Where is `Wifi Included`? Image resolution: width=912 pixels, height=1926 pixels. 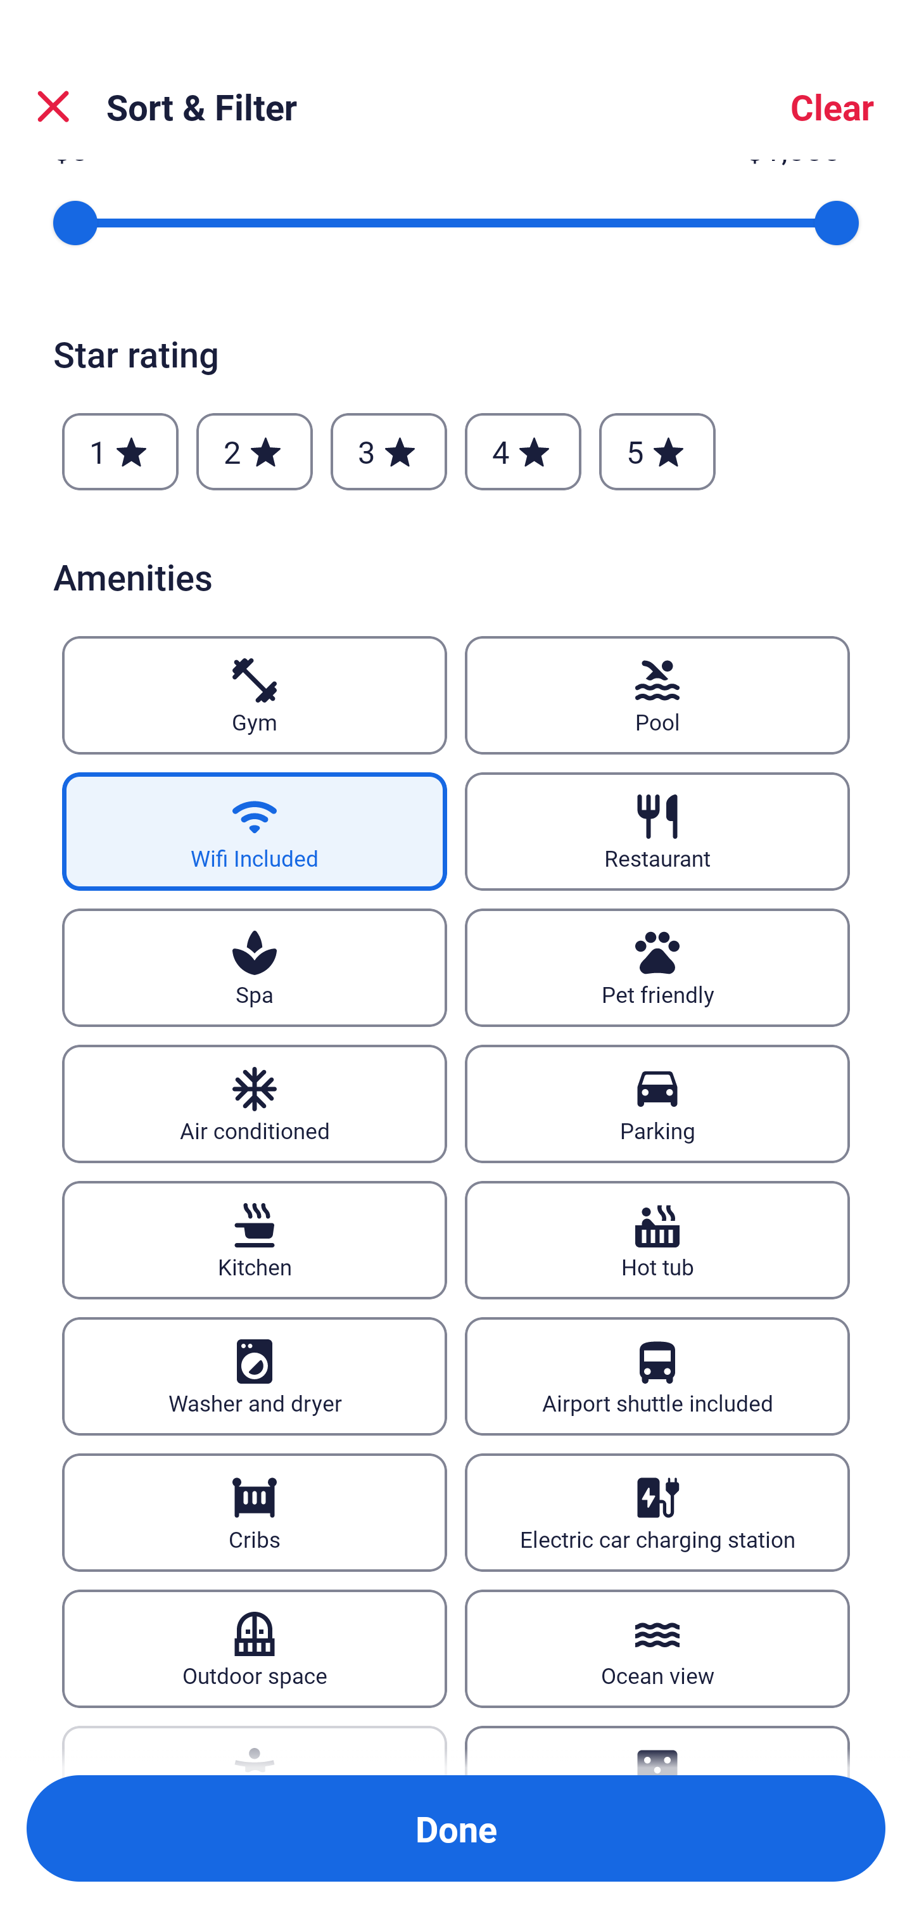
Wifi Included is located at coordinates (254, 831).